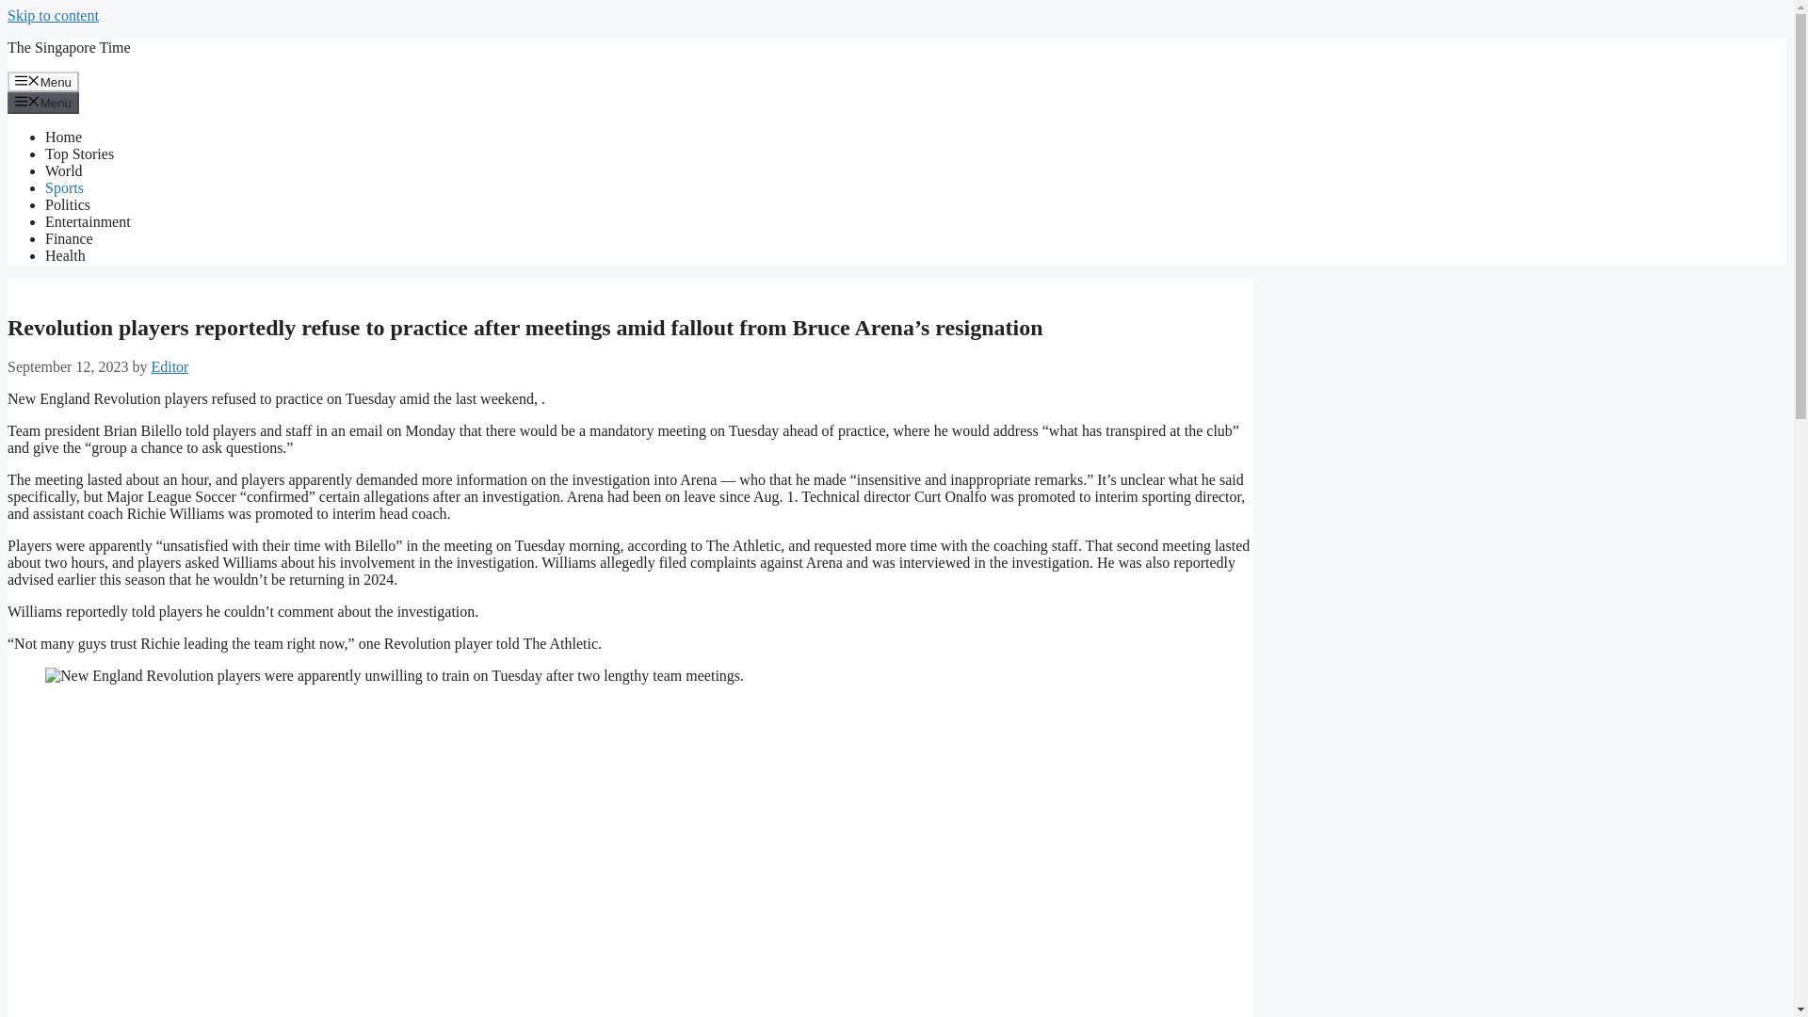 This screenshot has height=1017, width=1808. I want to click on View all posts by Editor, so click(169, 367).